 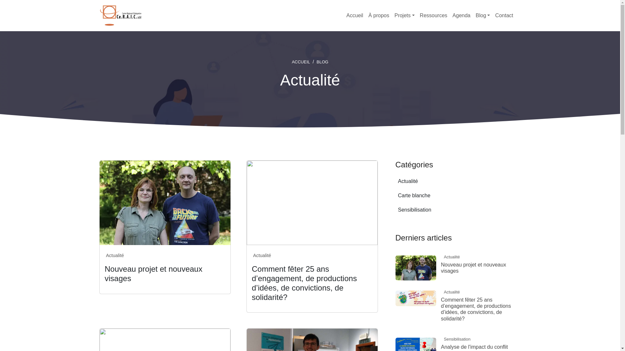 What do you see at coordinates (414, 196) in the screenshot?
I see `Carte blanche` at bounding box center [414, 196].